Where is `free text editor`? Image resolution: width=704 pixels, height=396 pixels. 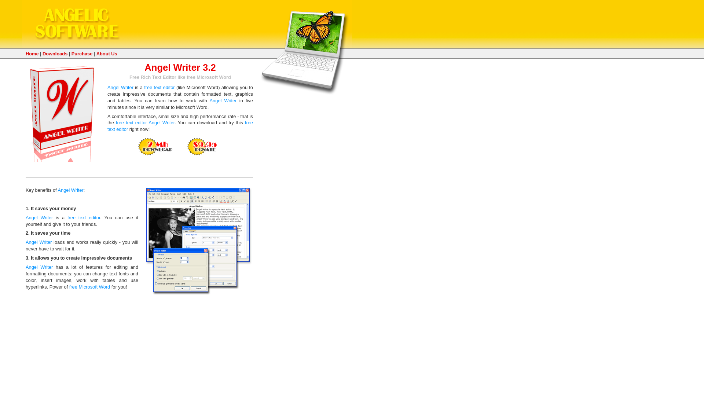
free text editor is located at coordinates (180, 126).